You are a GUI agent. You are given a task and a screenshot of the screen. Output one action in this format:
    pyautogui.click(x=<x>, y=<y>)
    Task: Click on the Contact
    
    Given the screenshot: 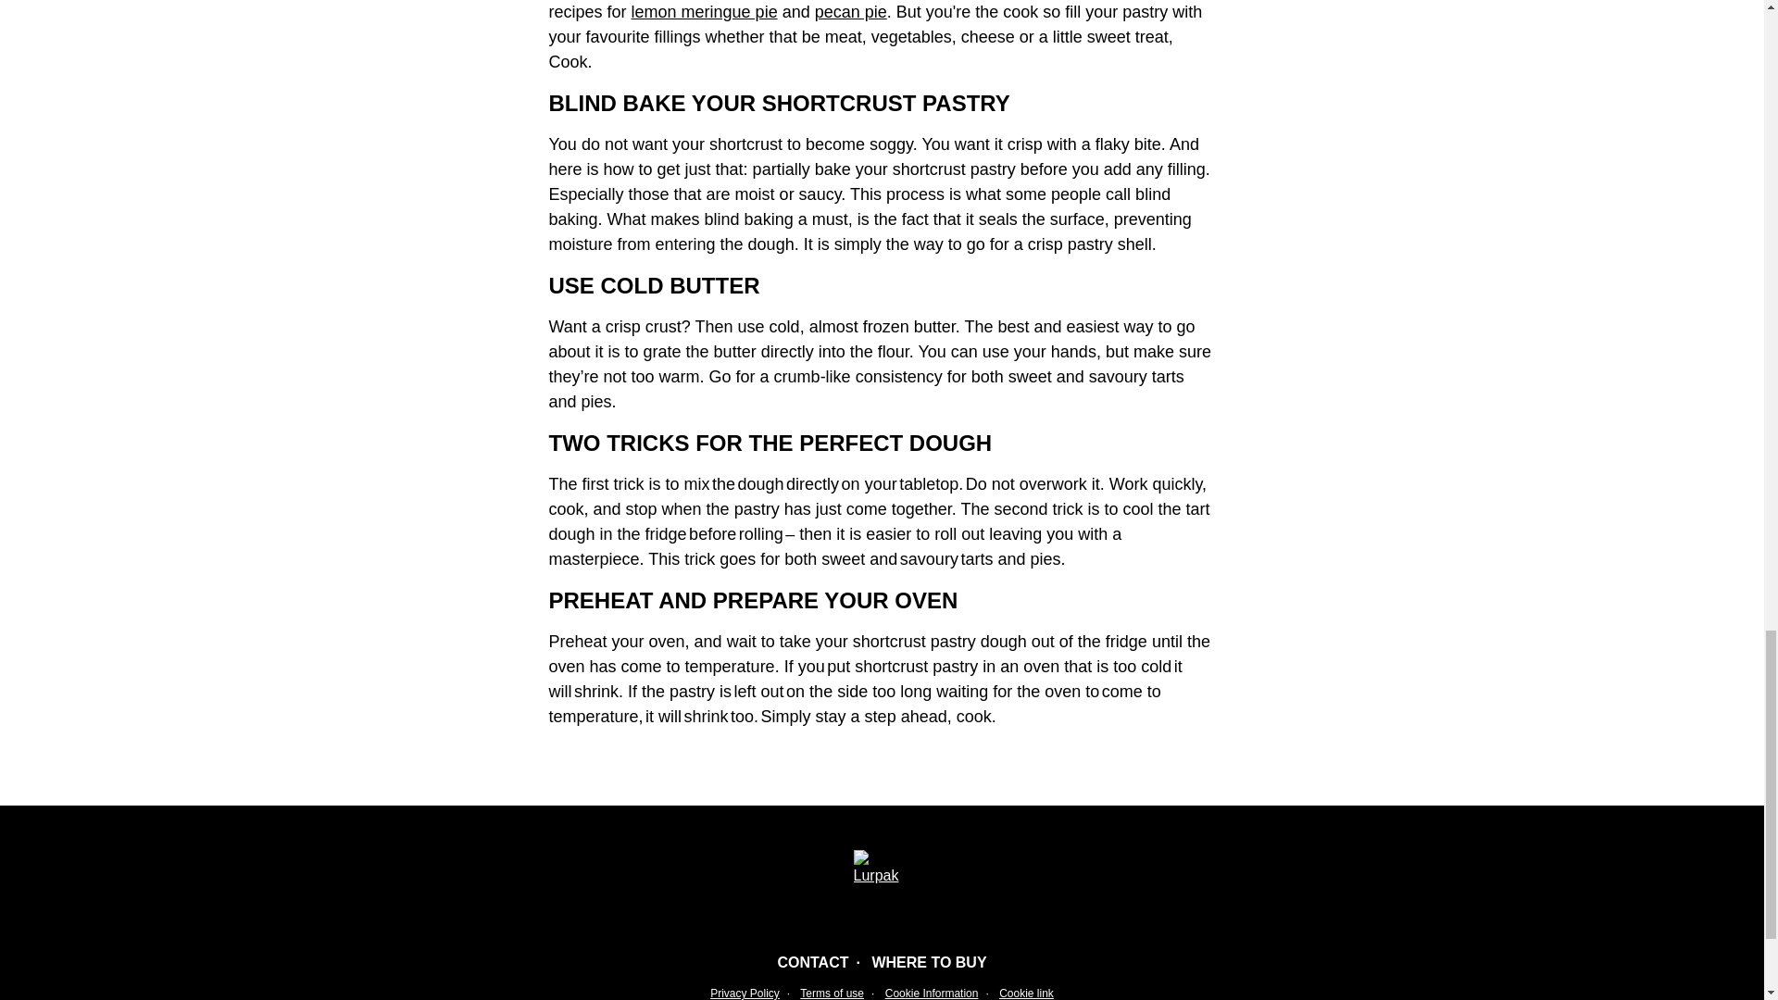 What is the action you would take?
    pyautogui.click(x=812, y=962)
    